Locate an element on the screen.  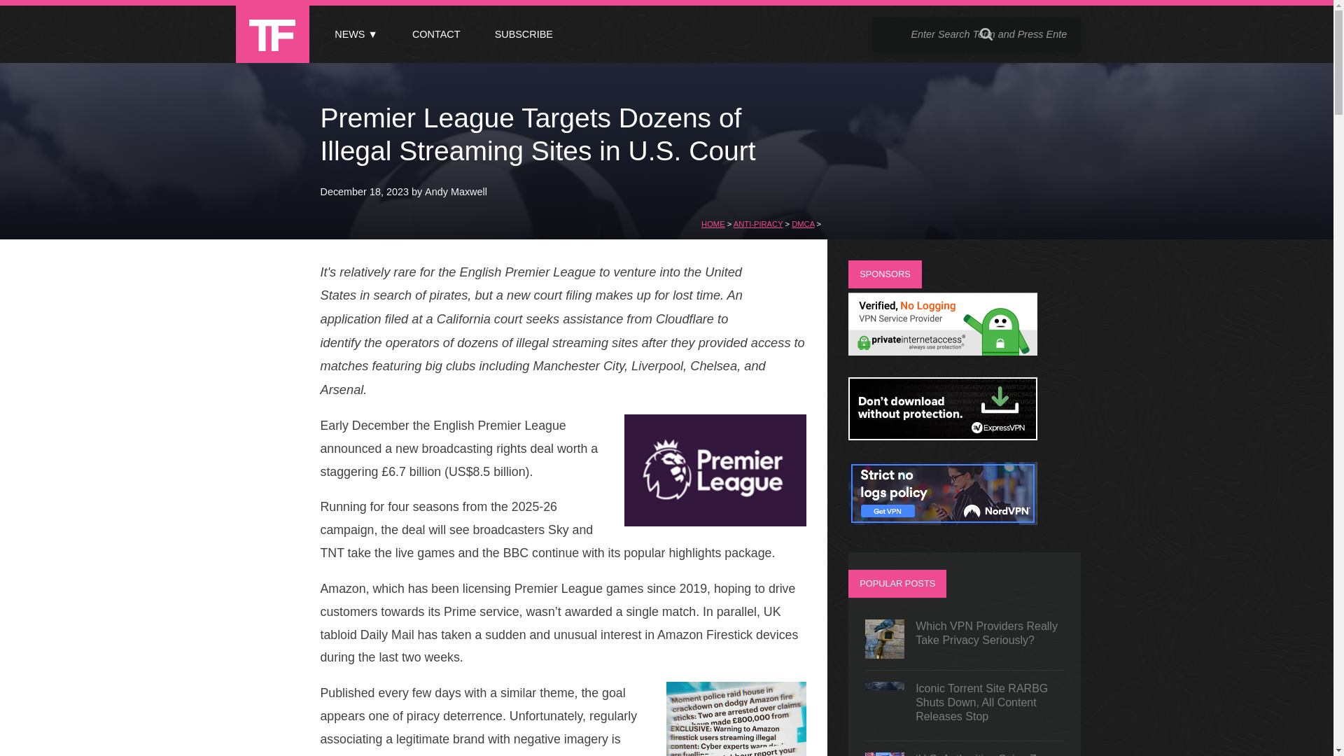
Go to TorrentFreak. is located at coordinates (713, 224).